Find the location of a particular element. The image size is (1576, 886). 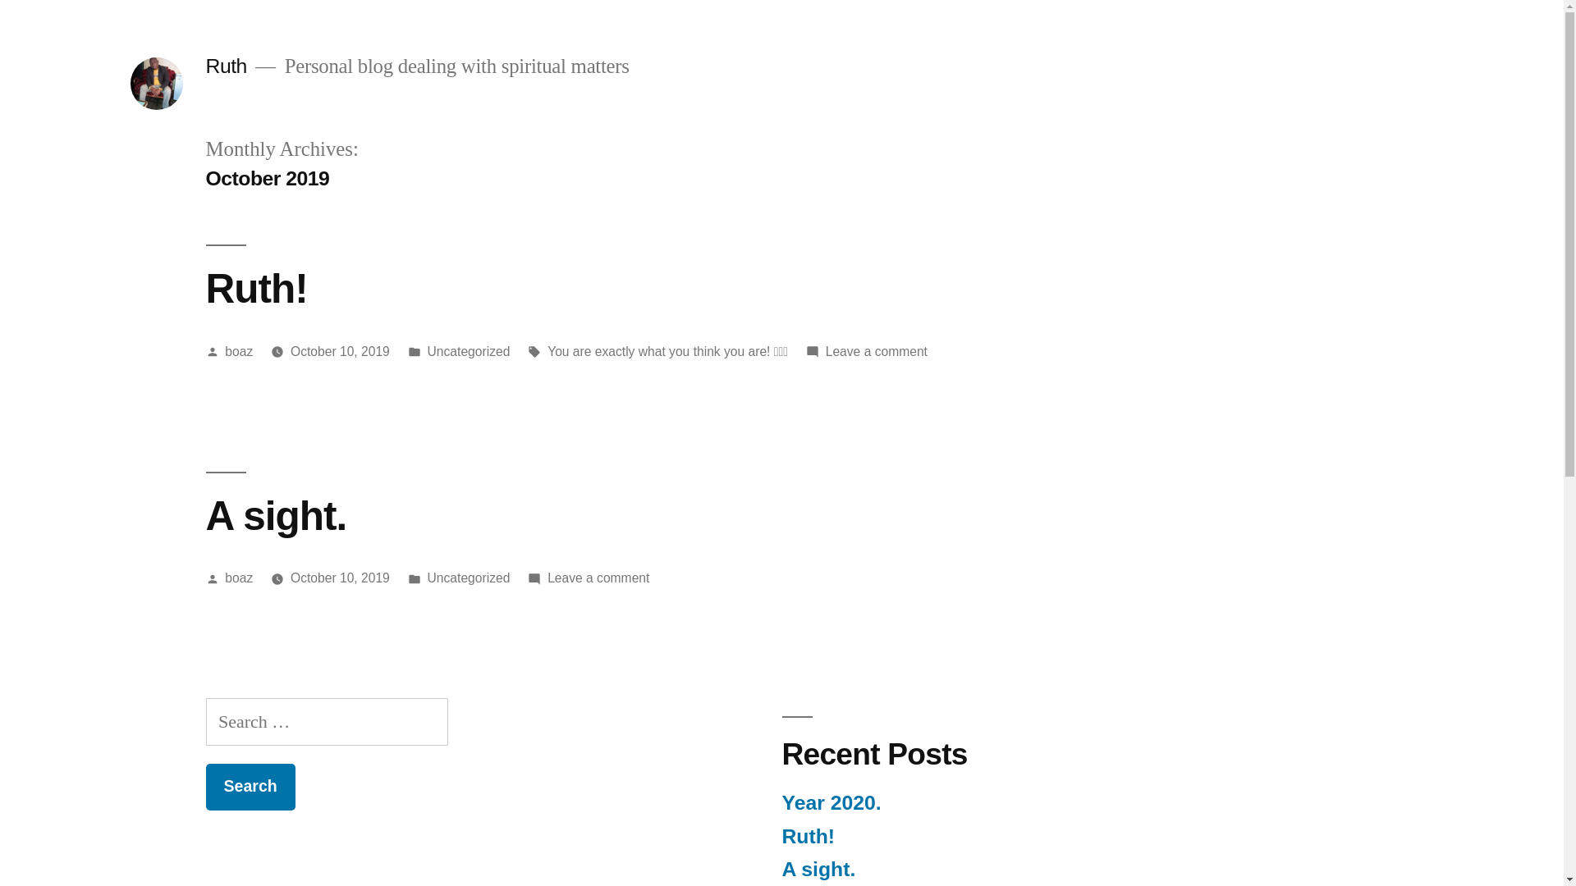

Leave a comment
on A sight. is located at coordinates (598, 578).